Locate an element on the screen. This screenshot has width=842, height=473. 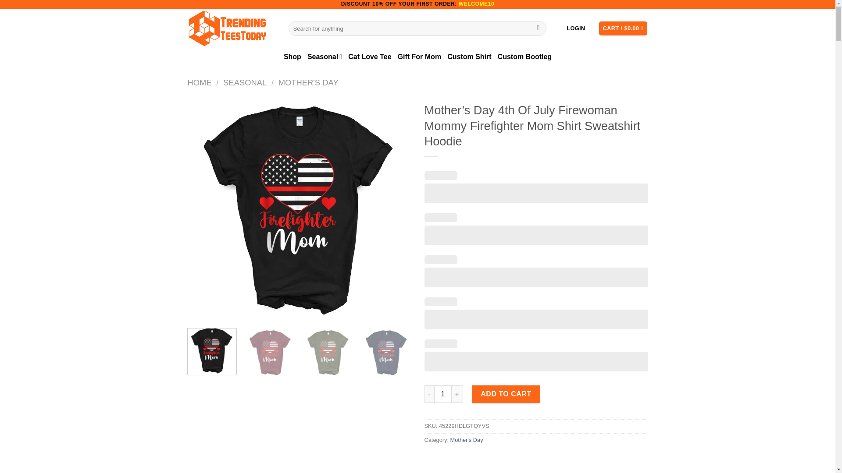
Shop is located at coordinates (293, 57).